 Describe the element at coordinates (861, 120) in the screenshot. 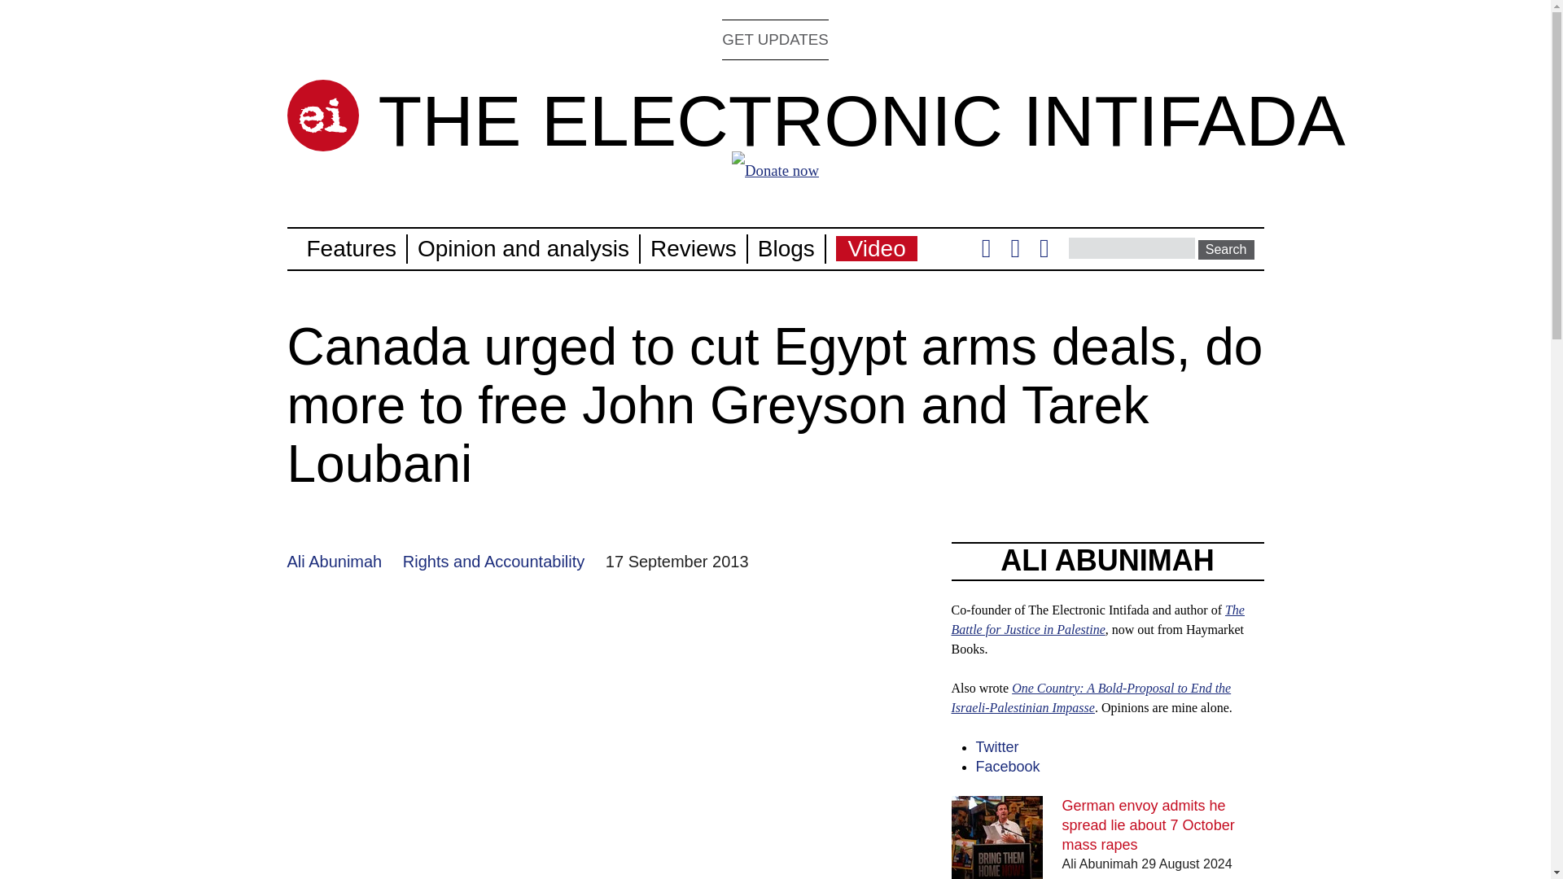

I see `THE ELECTRONIC INTIFADA` at that location.